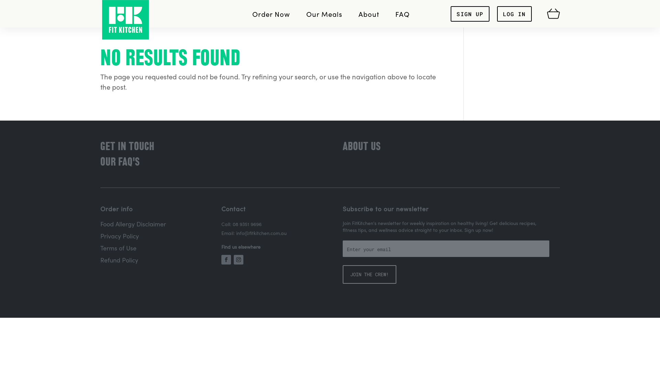 This screenshot has height=371, width=660. Describe the element at coordinates (239, 260) in the screenshot. I see `Follow on Instagram` at that location.